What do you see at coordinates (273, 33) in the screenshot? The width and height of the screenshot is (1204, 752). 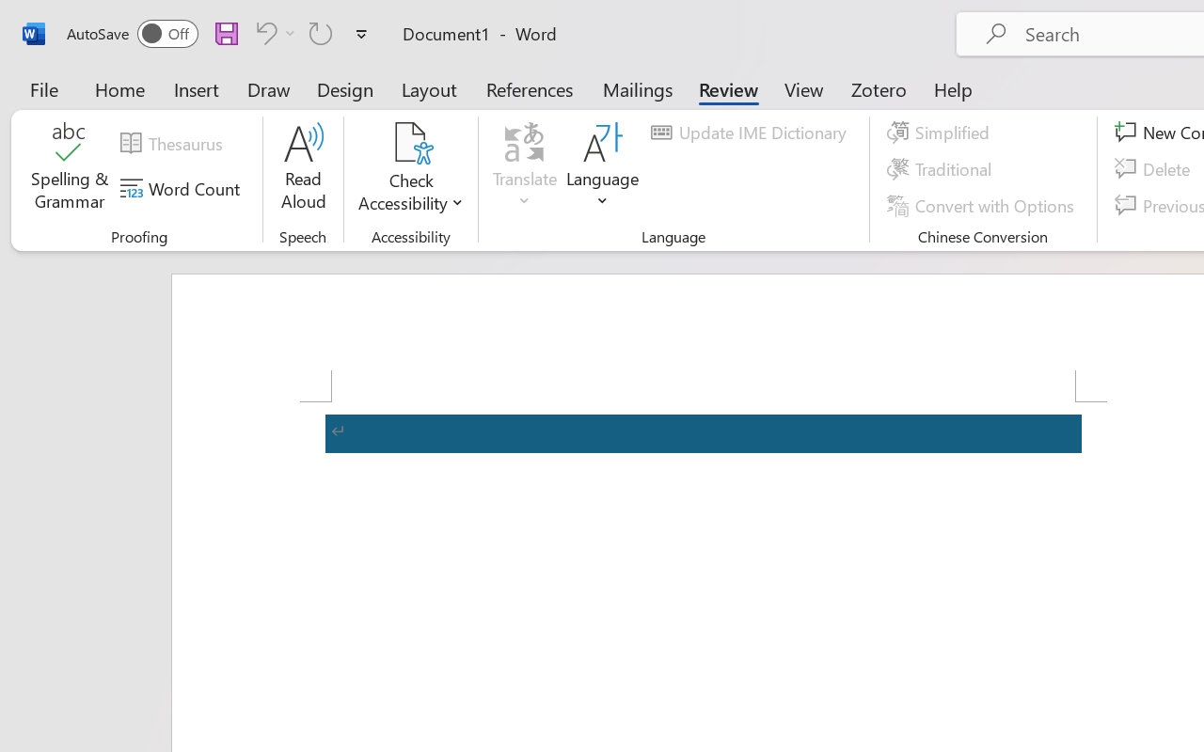 I see `Undo Apply Quick Style Set` at bounding box center [273, 33].